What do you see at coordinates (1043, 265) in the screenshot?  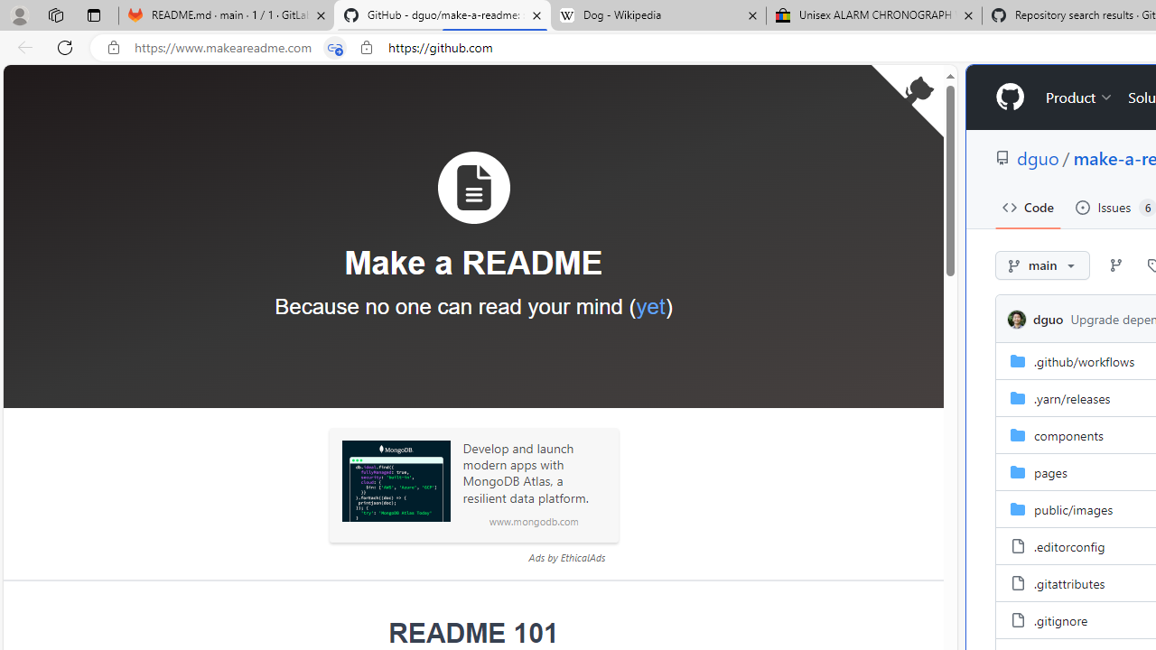 I see `main branch` at bounding box center [1043, 265].